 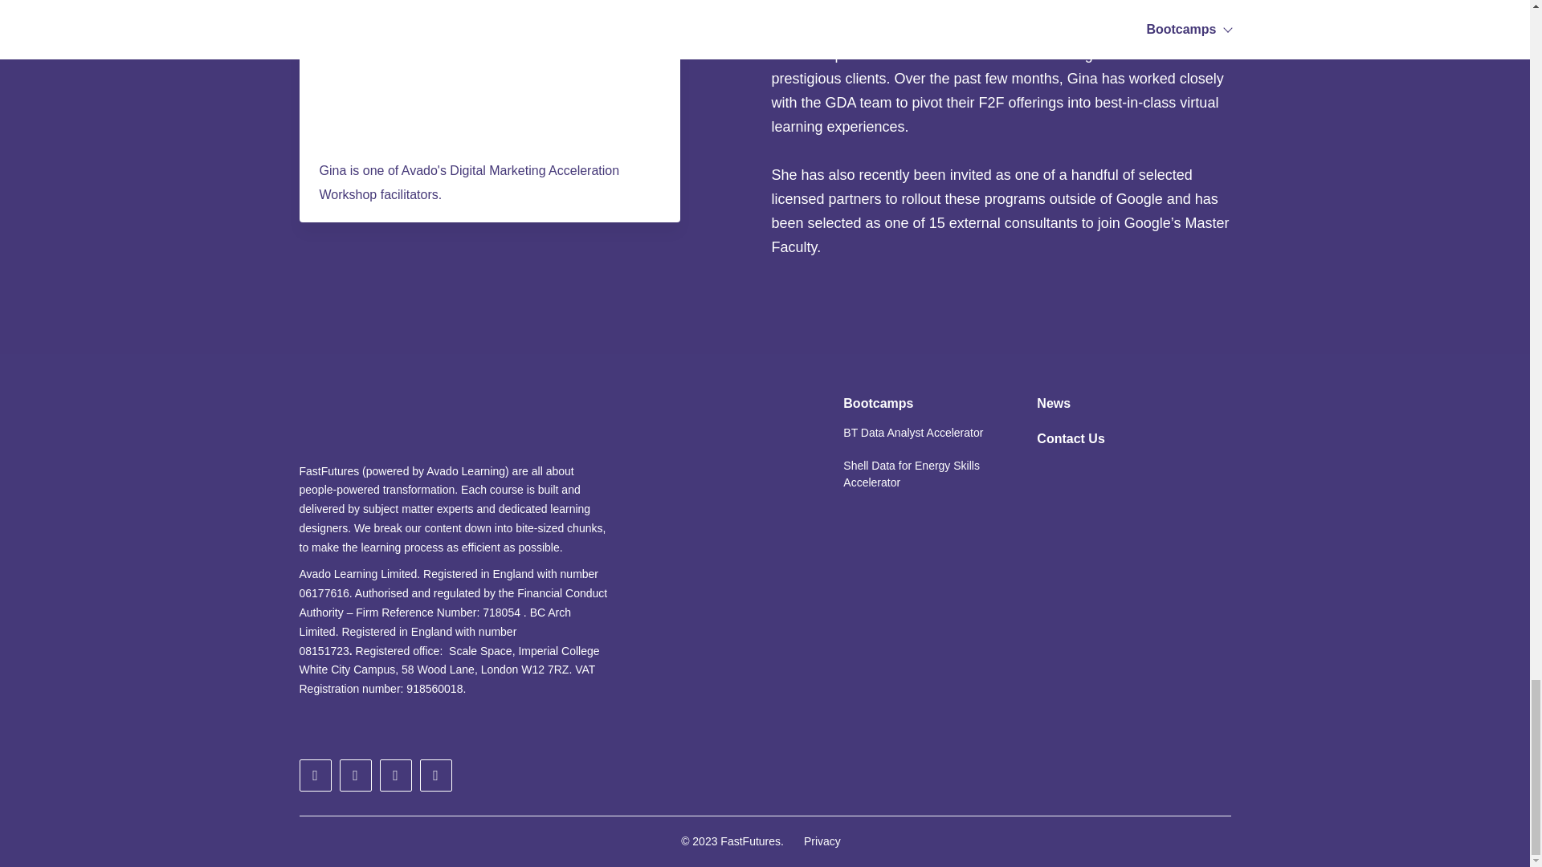 What do you see at coordinates (315, 775) in the screenshot?
I see `Twitter` at bounding box center [315, 775].